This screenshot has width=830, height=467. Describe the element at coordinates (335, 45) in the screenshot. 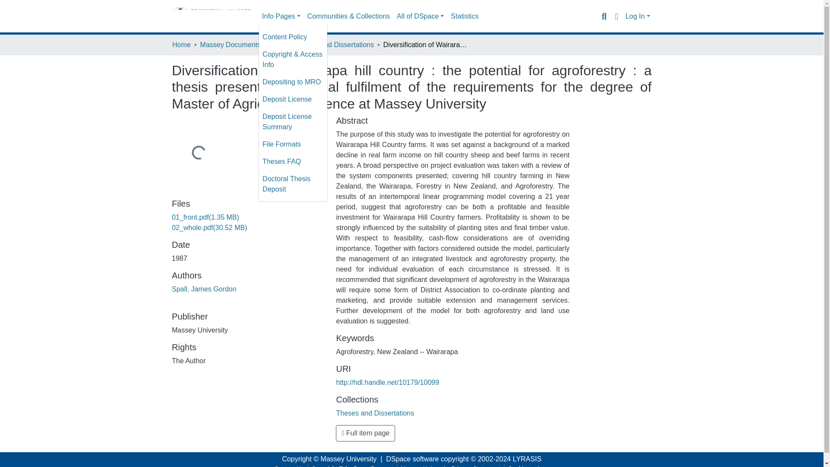

I see `Theses and Dissertations` at that location.